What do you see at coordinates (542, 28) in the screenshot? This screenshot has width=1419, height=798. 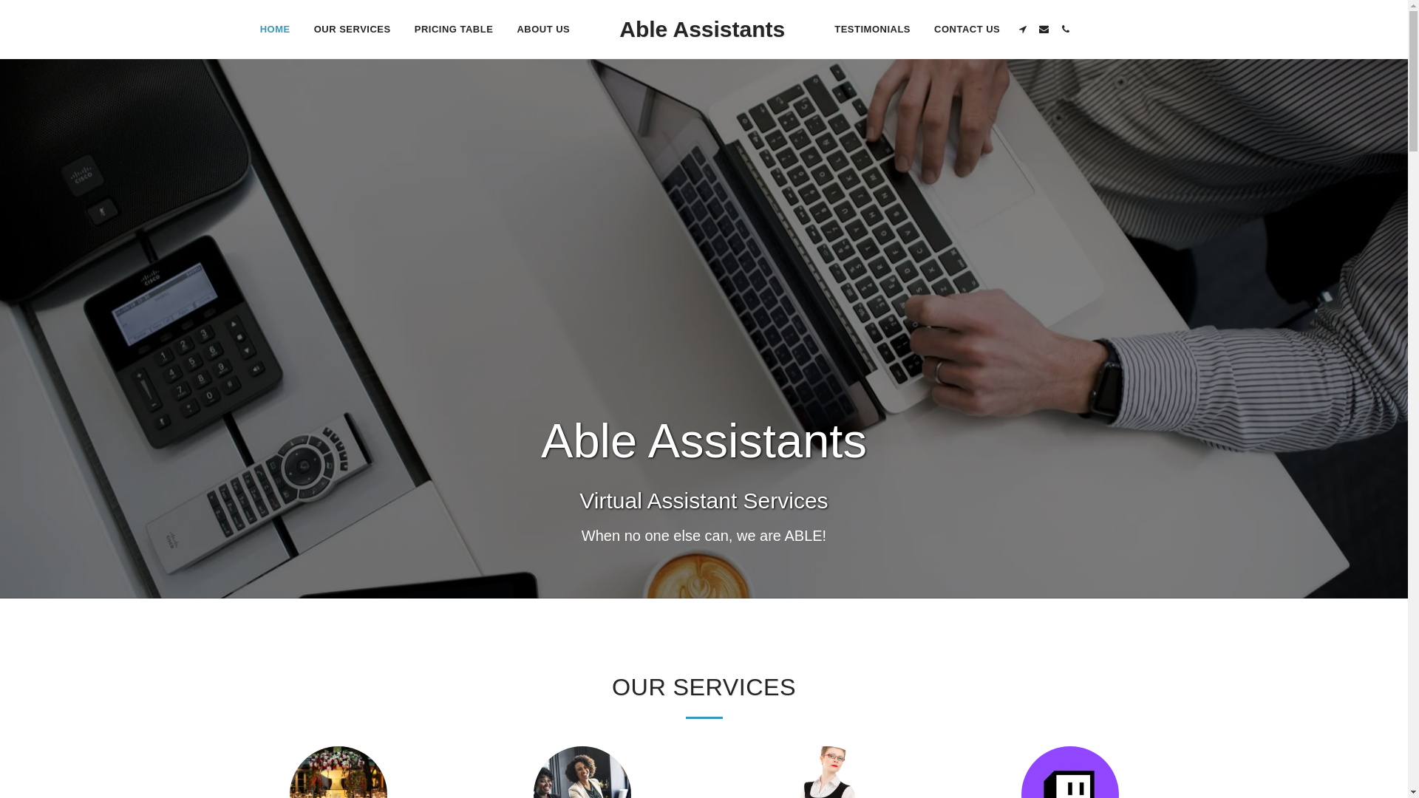 I see `ABOUT US` at bounding box center [542, 28].